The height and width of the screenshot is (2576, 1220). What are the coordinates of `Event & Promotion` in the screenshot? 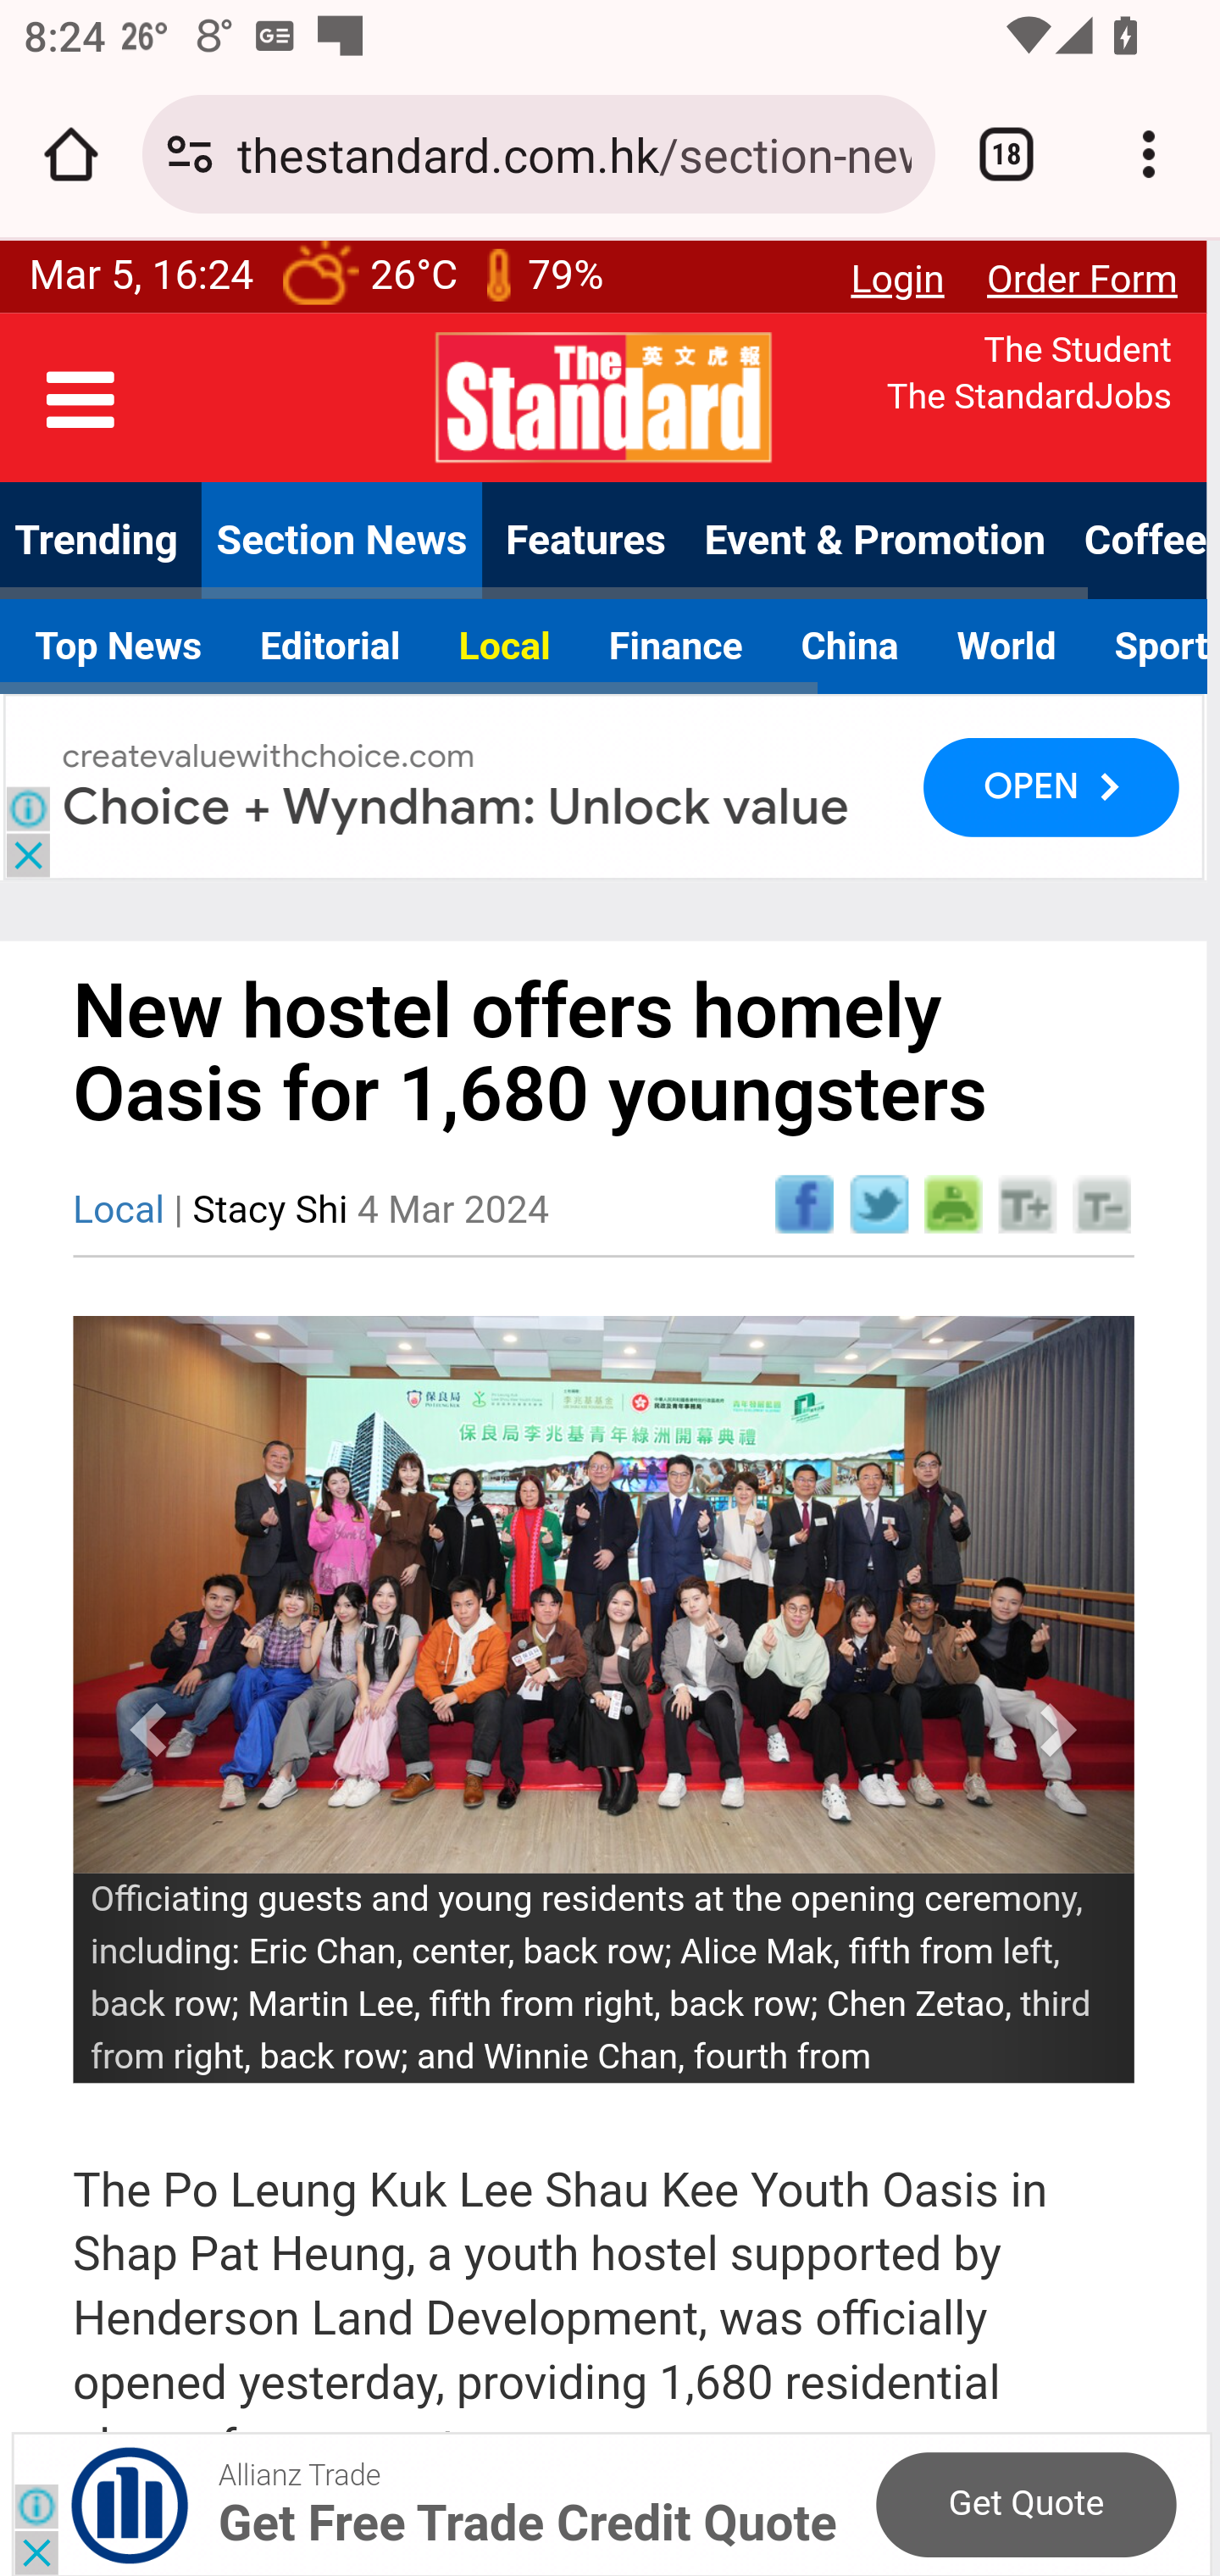 It's located at (874, 542).